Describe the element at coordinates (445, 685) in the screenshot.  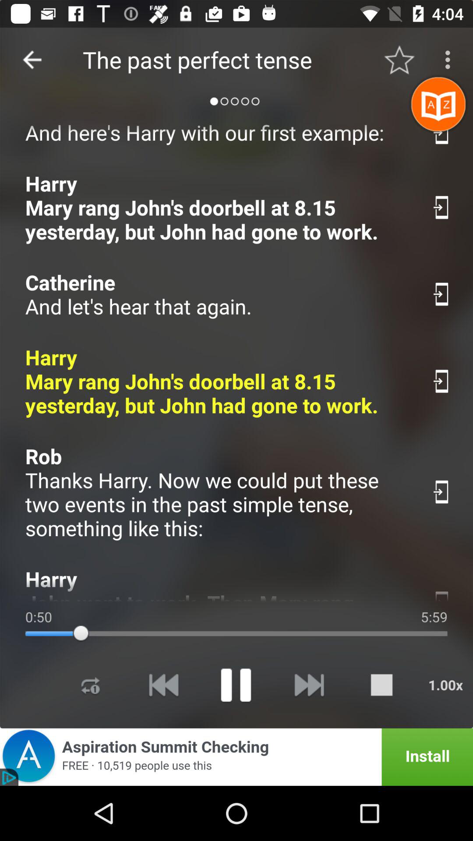
I see `scroll to the 1.00x` at that location.